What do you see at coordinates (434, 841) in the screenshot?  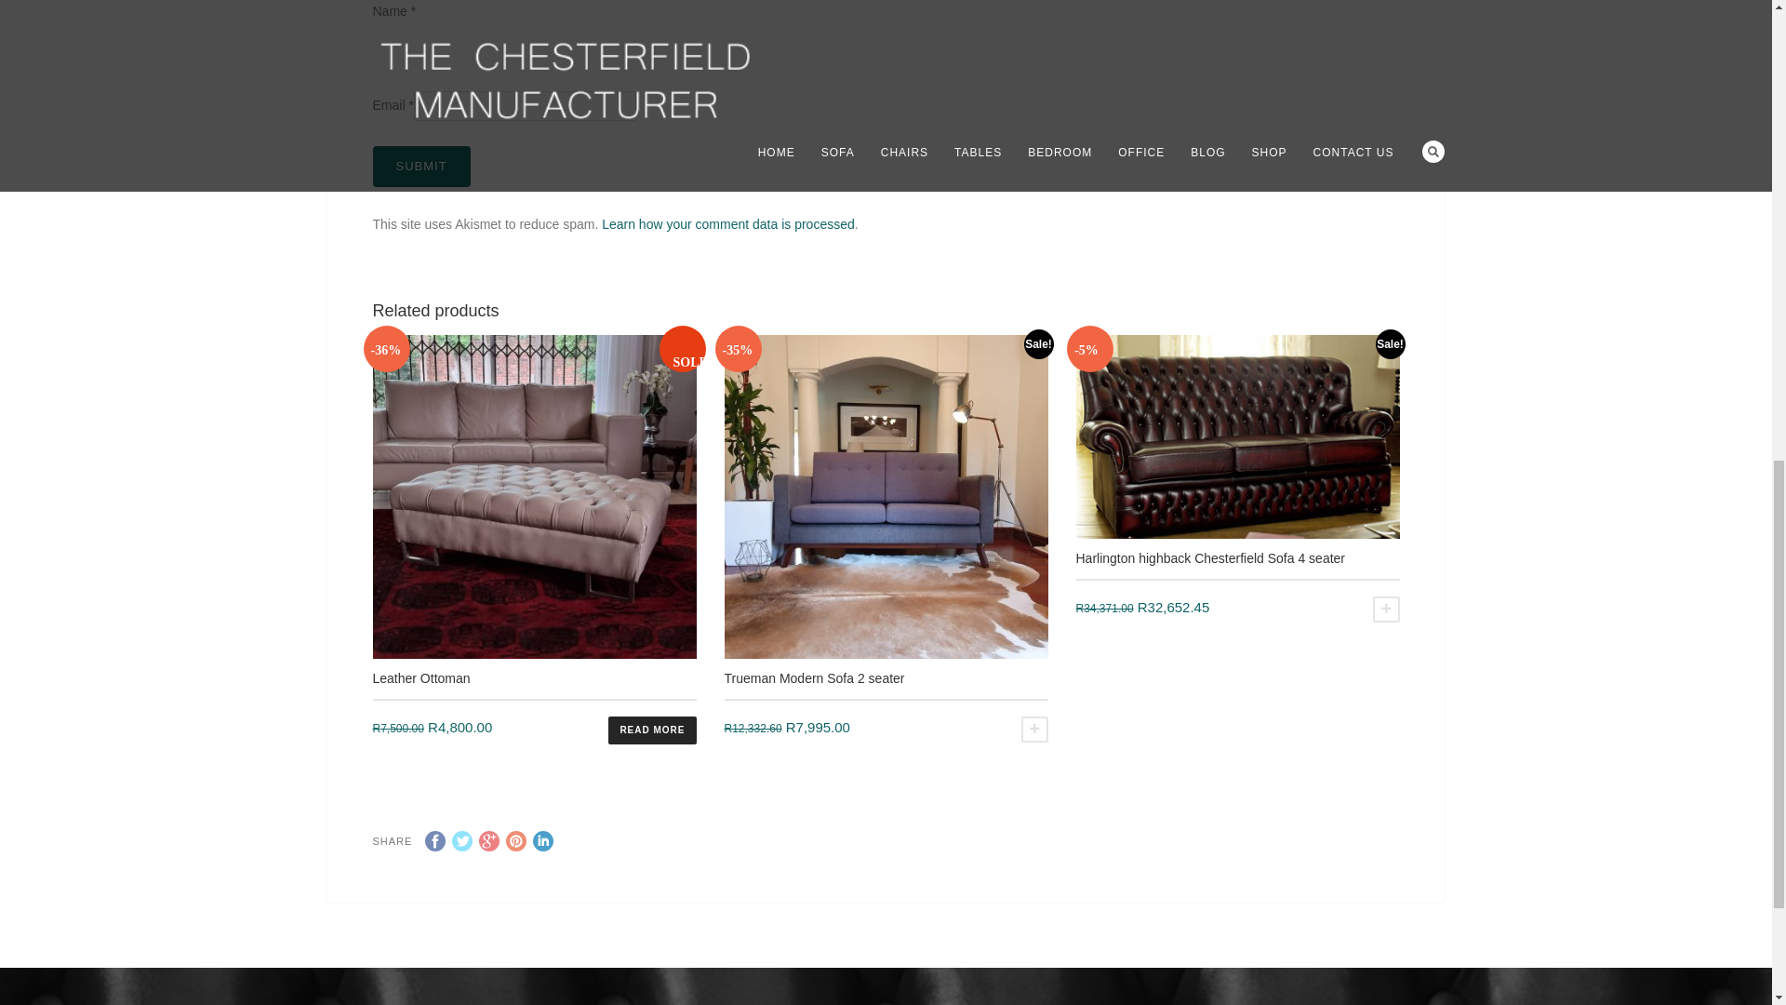 I see `Facebook` at bounding box center [434, 841].